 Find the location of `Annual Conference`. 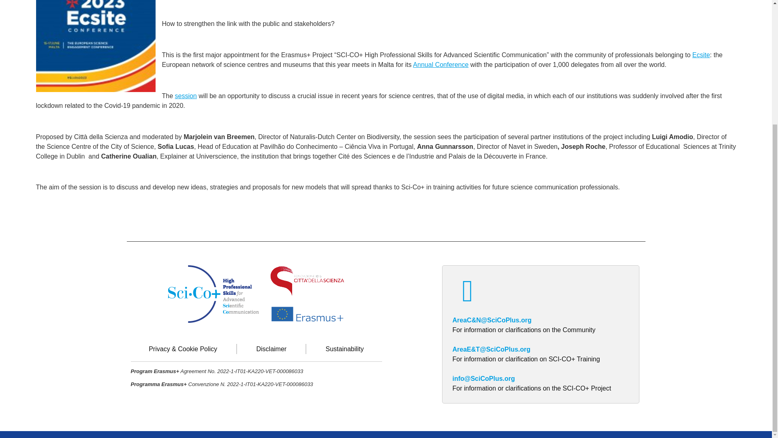

Annual Conference is located at coordinates (440, 65).